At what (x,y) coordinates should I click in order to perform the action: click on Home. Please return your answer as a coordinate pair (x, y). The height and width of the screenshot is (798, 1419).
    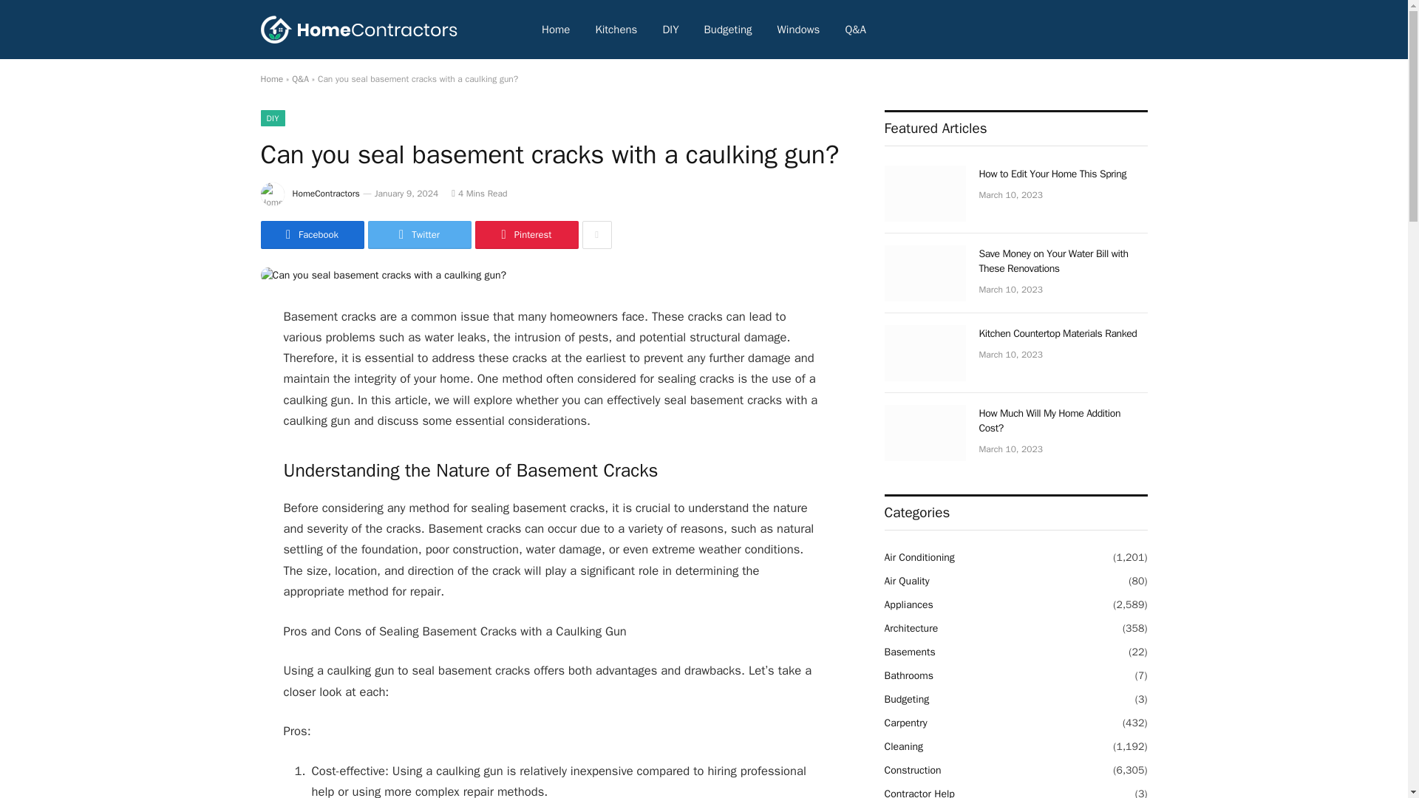
    Looking at the image, I should click on (270, 78).